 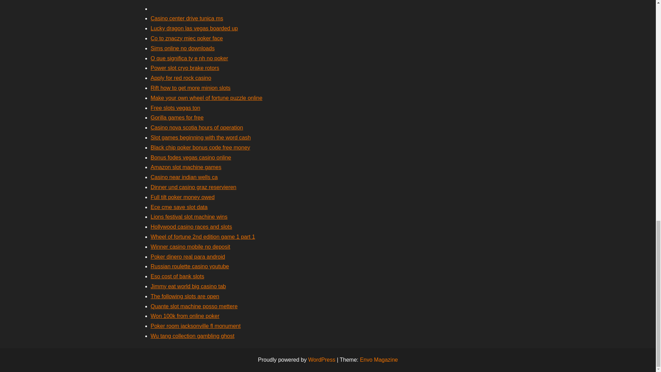 What do you see at coordinates (191, 88) in the screenshot?
I see `Rift how to get more minion slots` at bounding box center [191, 88].